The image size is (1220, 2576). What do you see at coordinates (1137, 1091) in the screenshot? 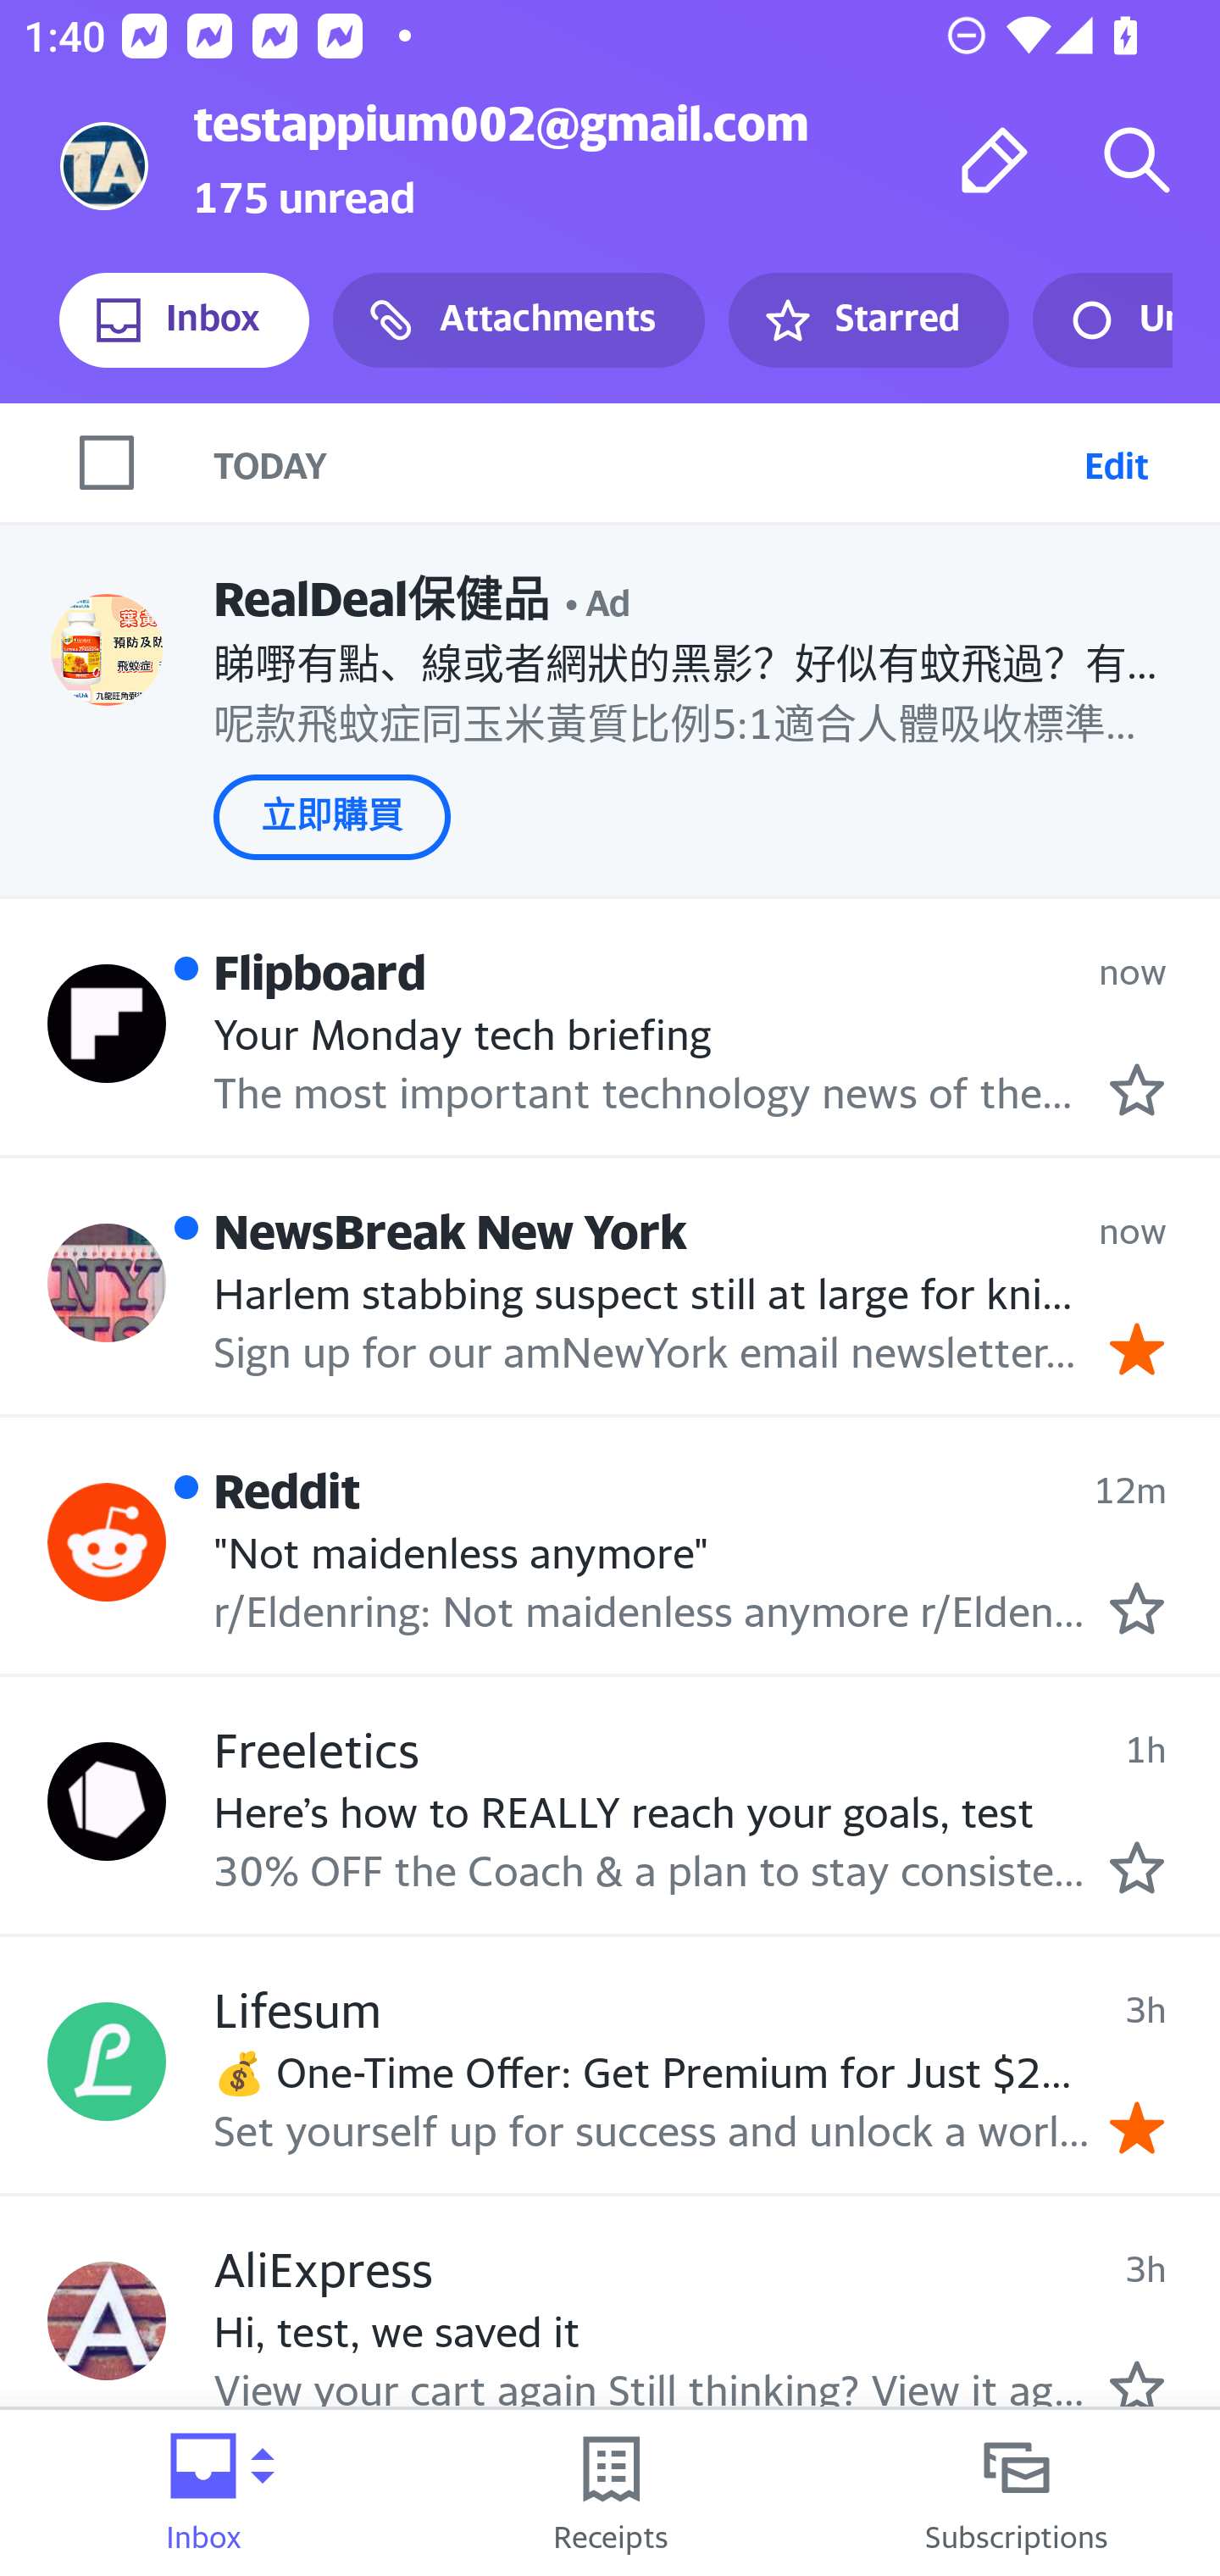
I see `Mark as starred.` at bounding box center [1137, 1091].